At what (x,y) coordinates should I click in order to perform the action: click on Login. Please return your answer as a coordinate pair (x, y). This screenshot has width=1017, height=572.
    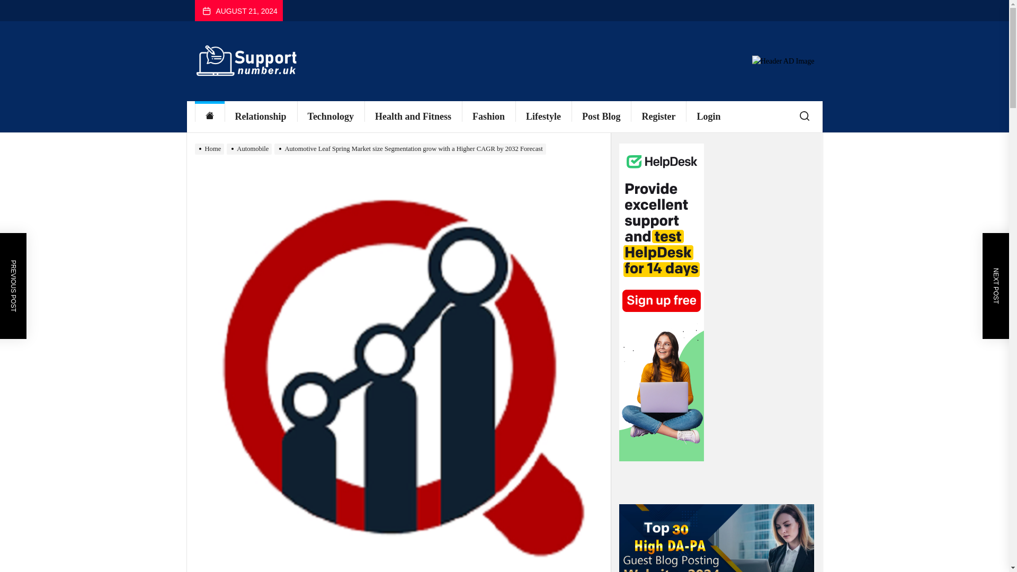
    Looking at the image, I should click on (708, 117).